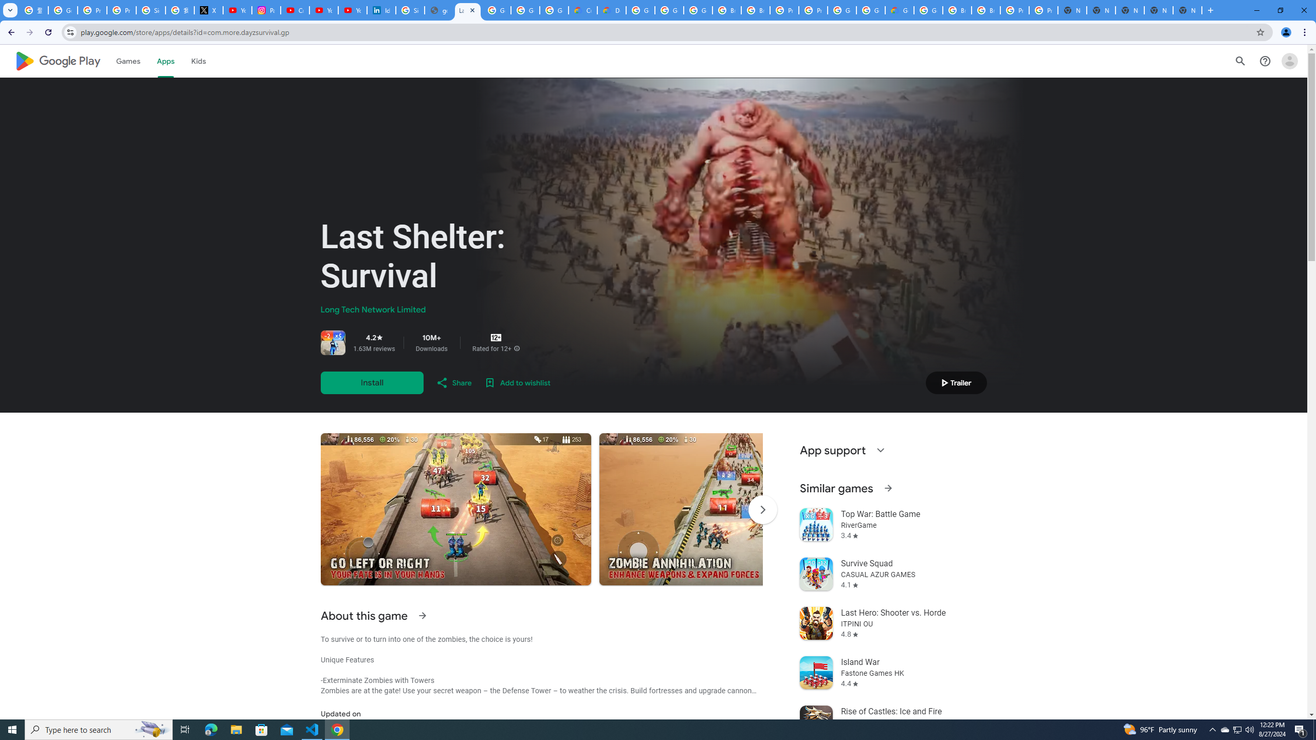 This screenshot has height=740, width=1316. I want to click on Browse Chrome as a guest - Computer - Google Chrome Help, so click(756, 10).